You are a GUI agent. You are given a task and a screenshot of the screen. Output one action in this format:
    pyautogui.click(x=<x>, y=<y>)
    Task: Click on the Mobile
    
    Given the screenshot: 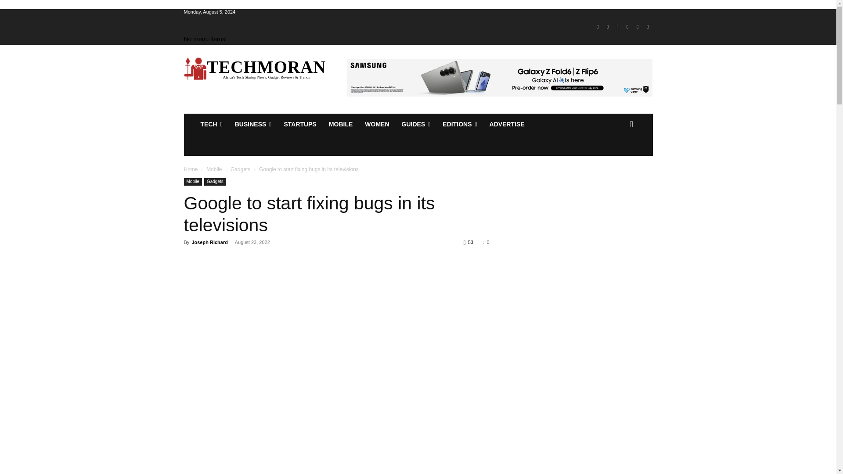 What is the action you would take?
    pyautogui.click(x=341, y=124)
    